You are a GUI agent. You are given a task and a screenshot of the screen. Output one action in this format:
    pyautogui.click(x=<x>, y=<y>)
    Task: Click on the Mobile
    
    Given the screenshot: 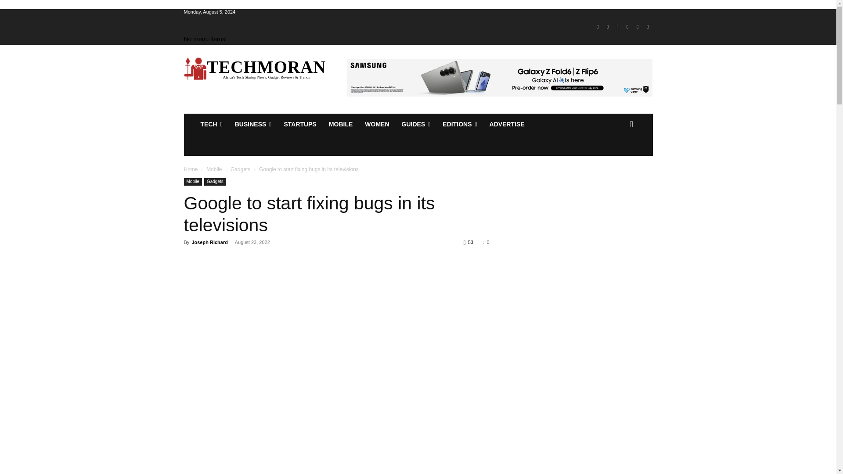 What is the action you would take?
    pyautogui.click(x=341, y=124)
    